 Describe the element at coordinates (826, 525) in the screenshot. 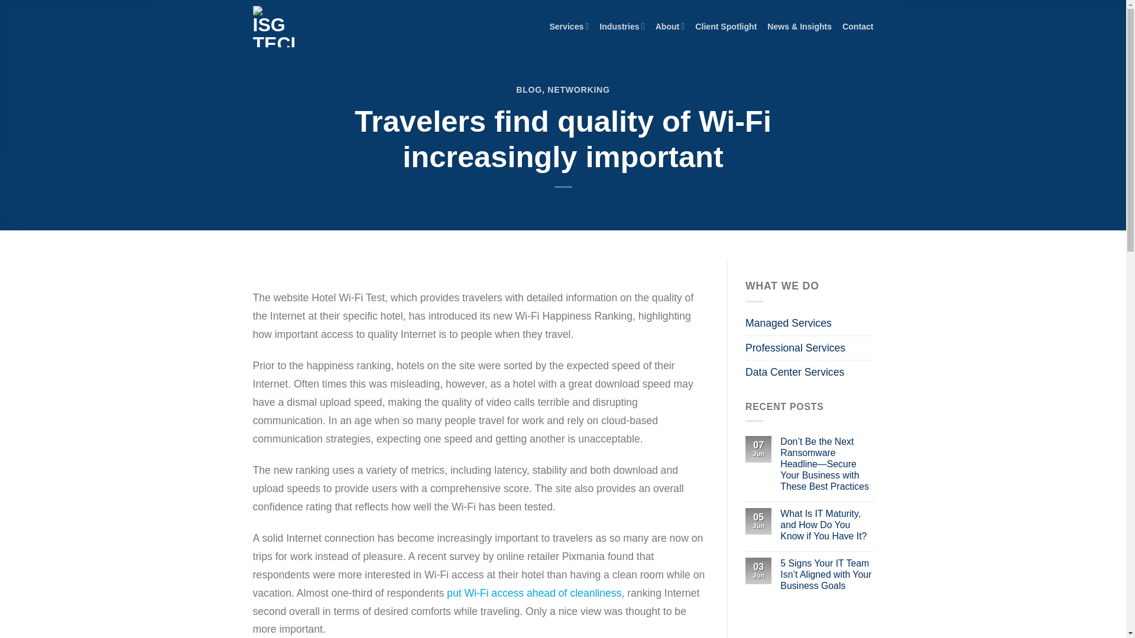

I see `What Is IT Maturity, and How Do You Know if You Have It?` at that location.